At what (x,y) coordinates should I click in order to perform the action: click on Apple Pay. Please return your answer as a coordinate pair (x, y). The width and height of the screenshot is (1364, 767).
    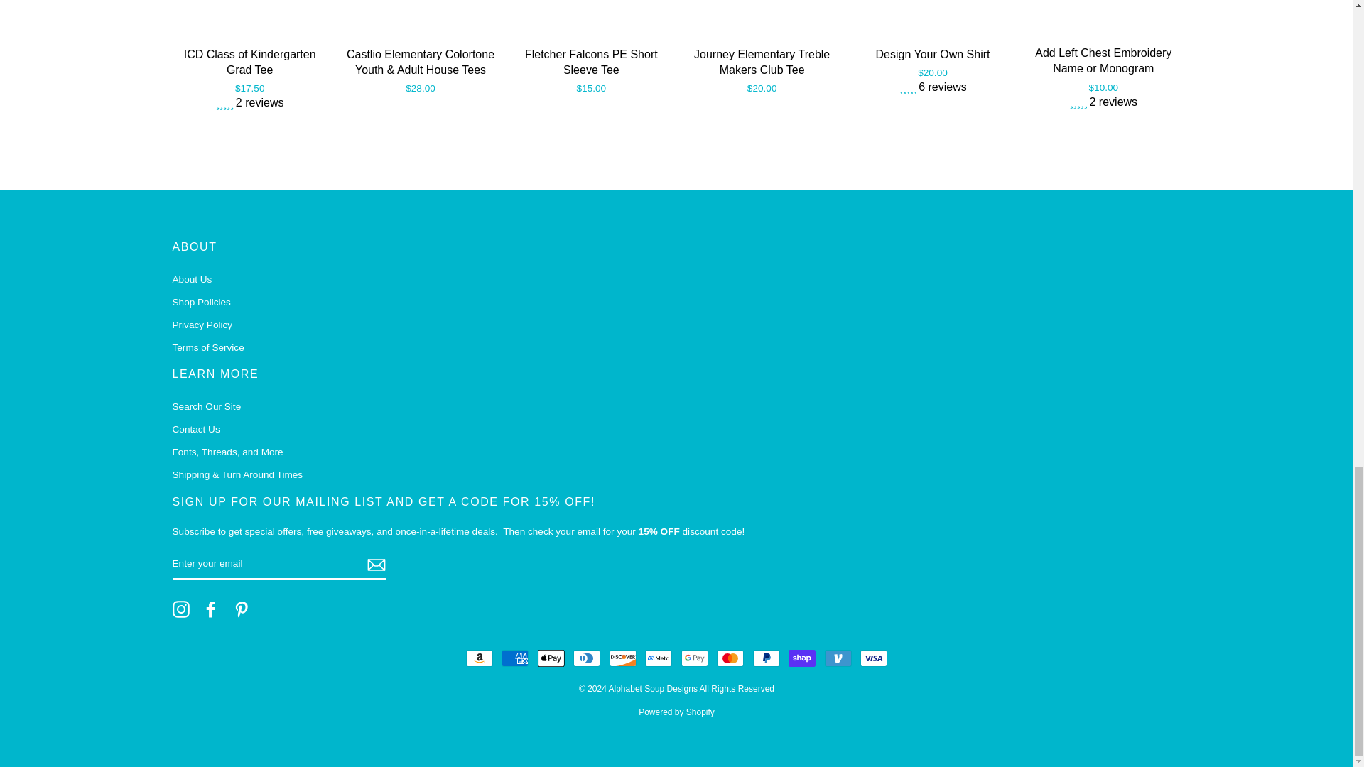
    Looking at the image, I should click on (551, 658).